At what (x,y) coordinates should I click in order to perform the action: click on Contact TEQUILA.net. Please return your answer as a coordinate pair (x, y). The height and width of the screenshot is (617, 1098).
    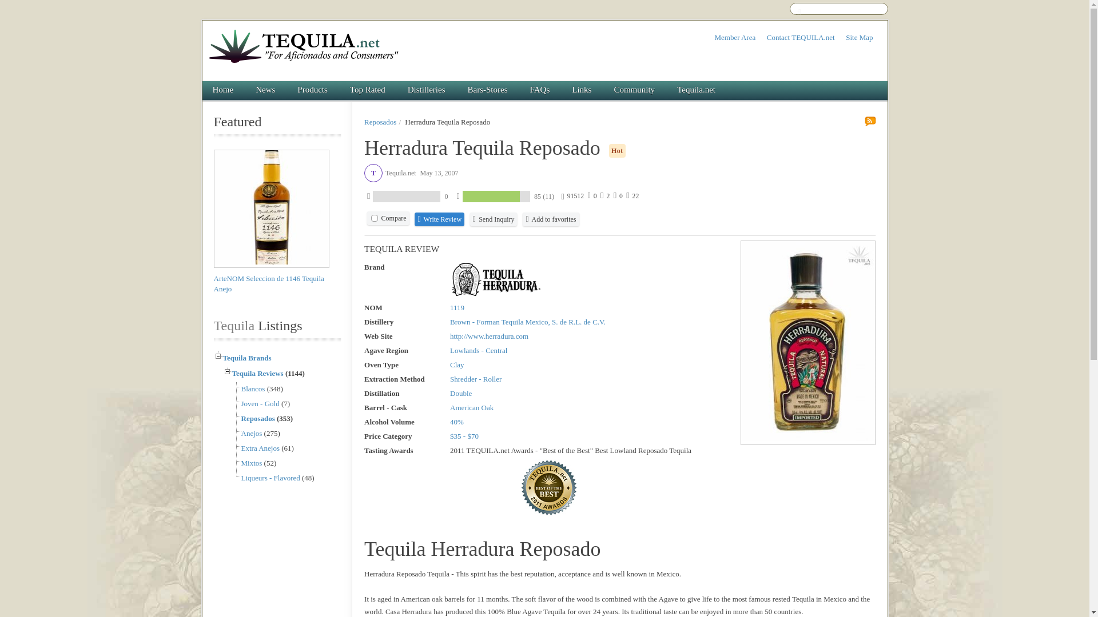
    Looking at the image, I should click on (801, 38).